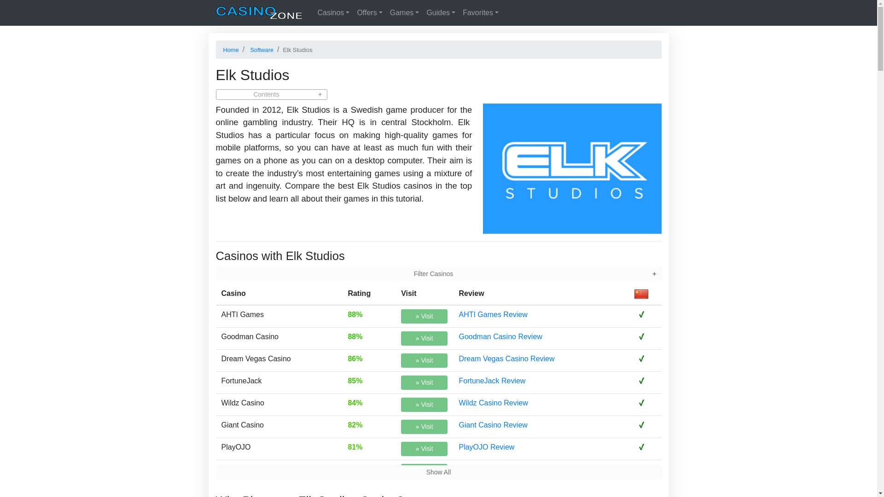 The width and height of the screenshot is (884, 497). Describe the element at coordinates (259, 13) in the screenshot. I see `Home` at that location.